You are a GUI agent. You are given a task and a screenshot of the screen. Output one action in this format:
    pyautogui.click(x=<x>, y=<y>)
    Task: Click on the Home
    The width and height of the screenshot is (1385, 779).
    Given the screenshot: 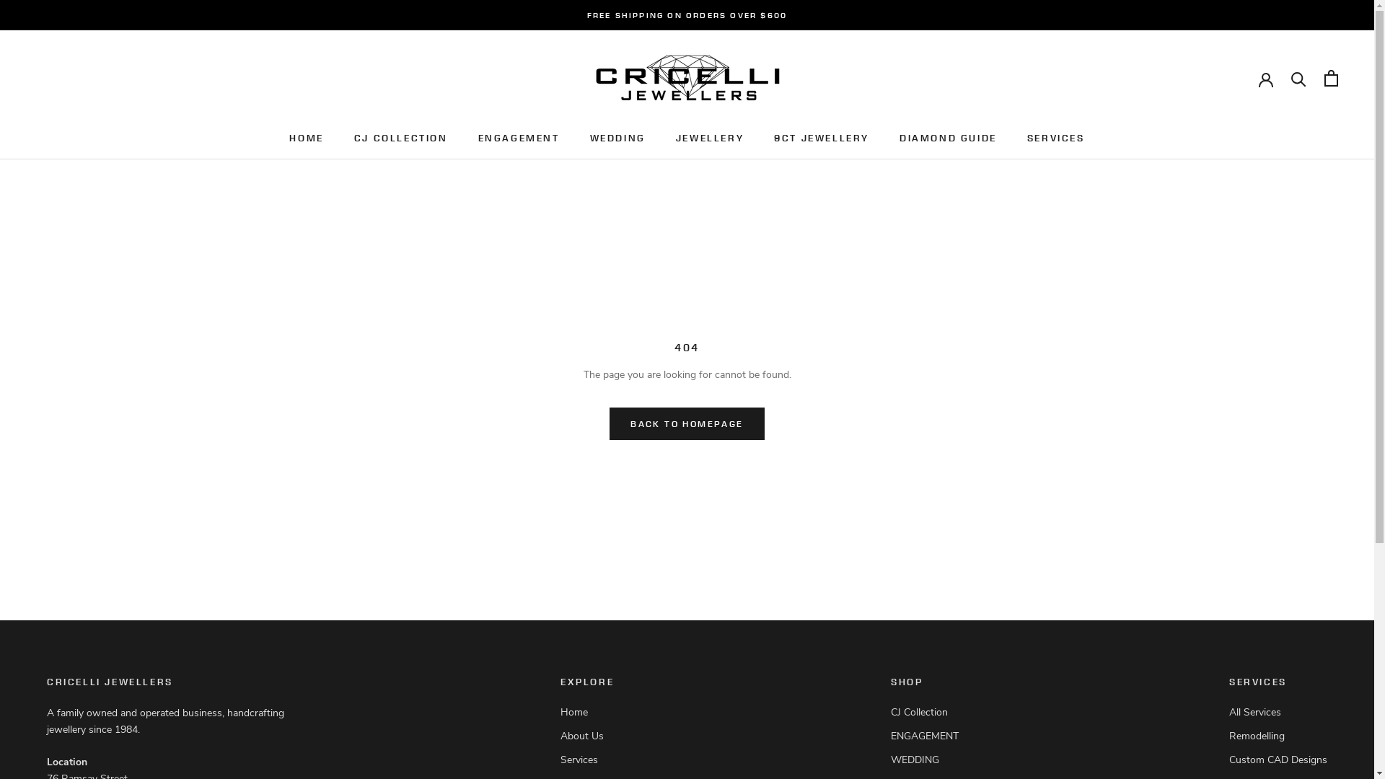 What is the action you would take?
    pyautogui.click(x=595, y=713)
    